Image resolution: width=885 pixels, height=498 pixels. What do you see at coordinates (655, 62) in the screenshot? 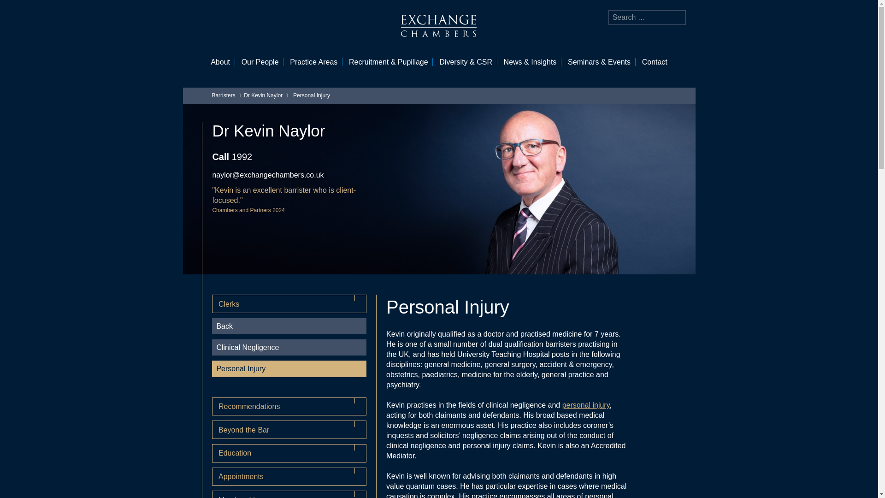
I see `Contact` at bounding box center [655, 62].